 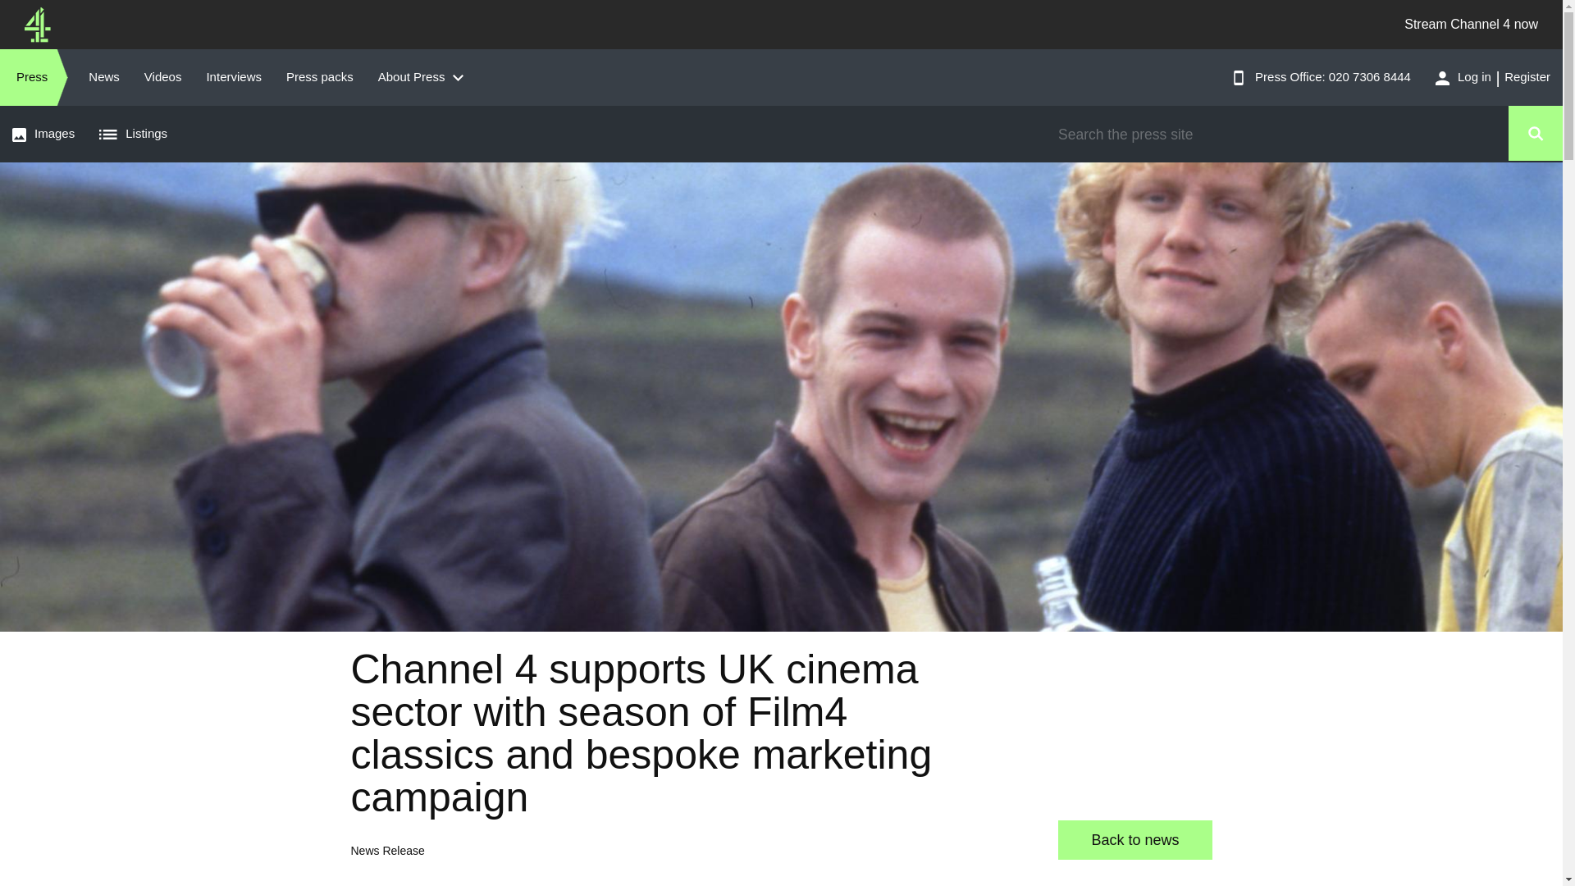 I want to click on Stream Channel 4 now, so click(x=1471, y=25).